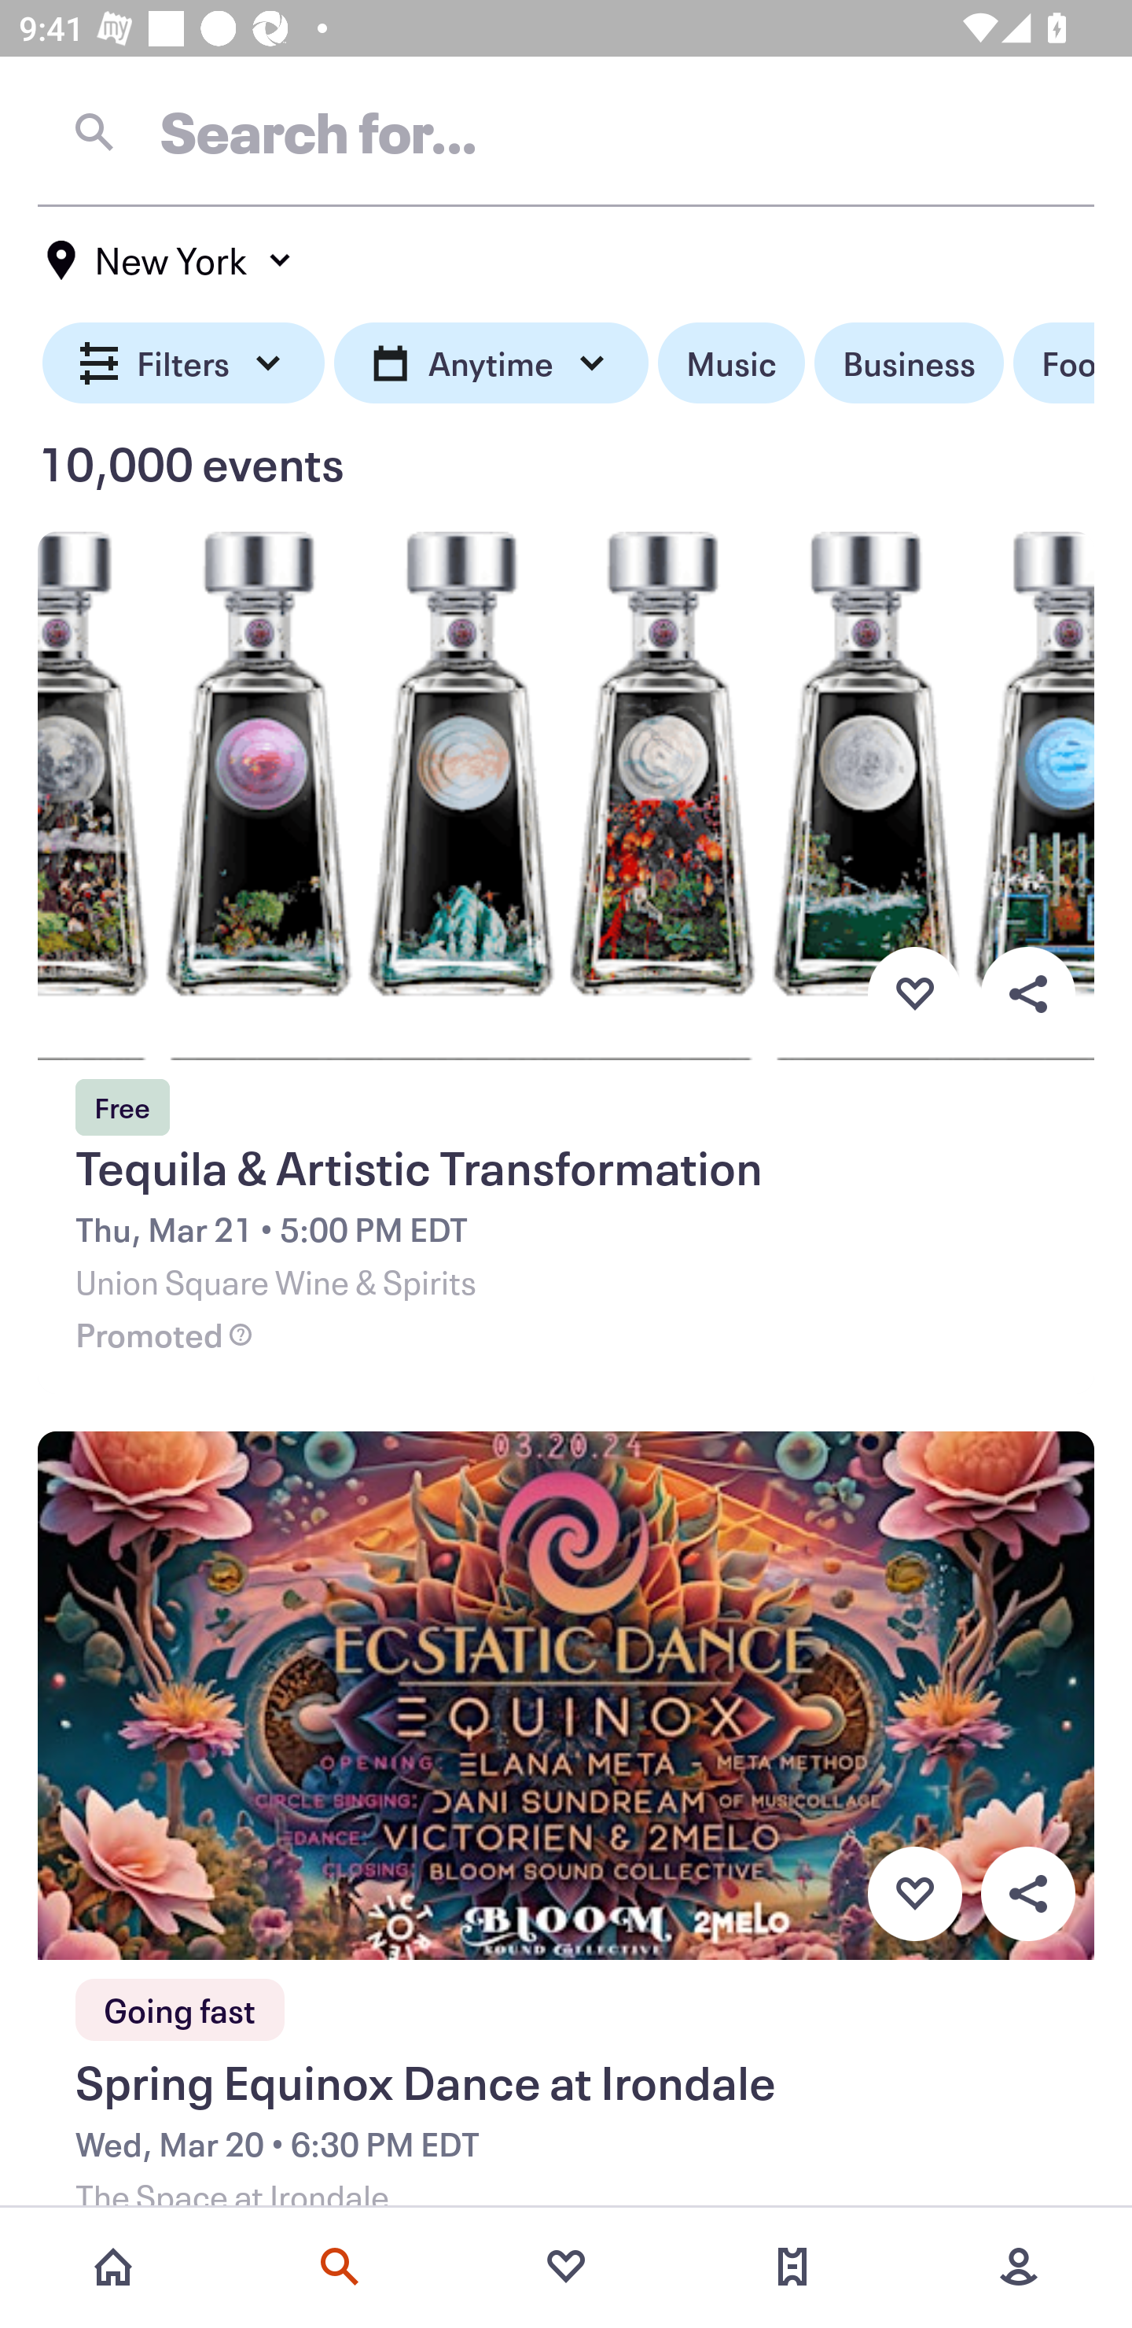 Image resolution: width=1132 pixels, height=2328 pixels. I want to click on Business, so click(909, 363).